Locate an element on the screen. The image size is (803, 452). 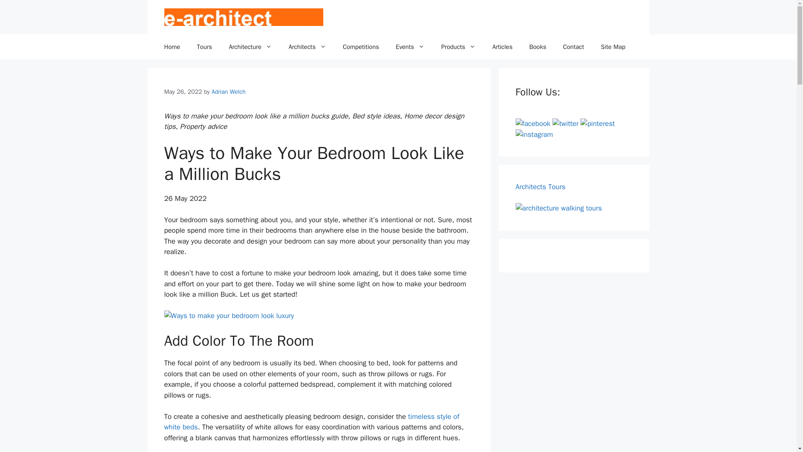
Books is located at coordinates (537, 47).